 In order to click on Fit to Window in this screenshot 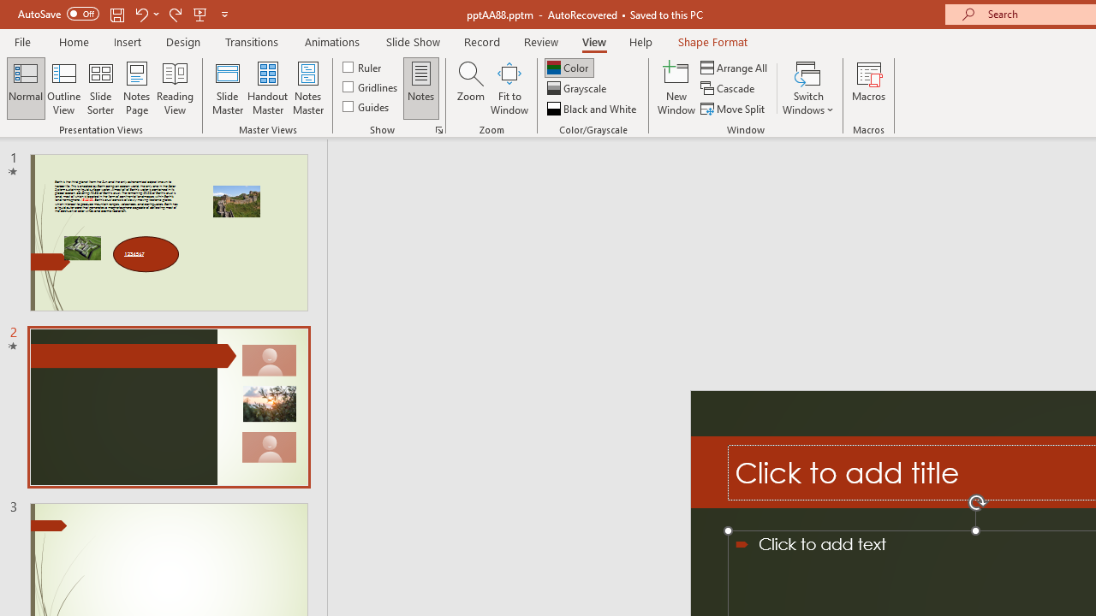, I will do `click(509, 87)`.